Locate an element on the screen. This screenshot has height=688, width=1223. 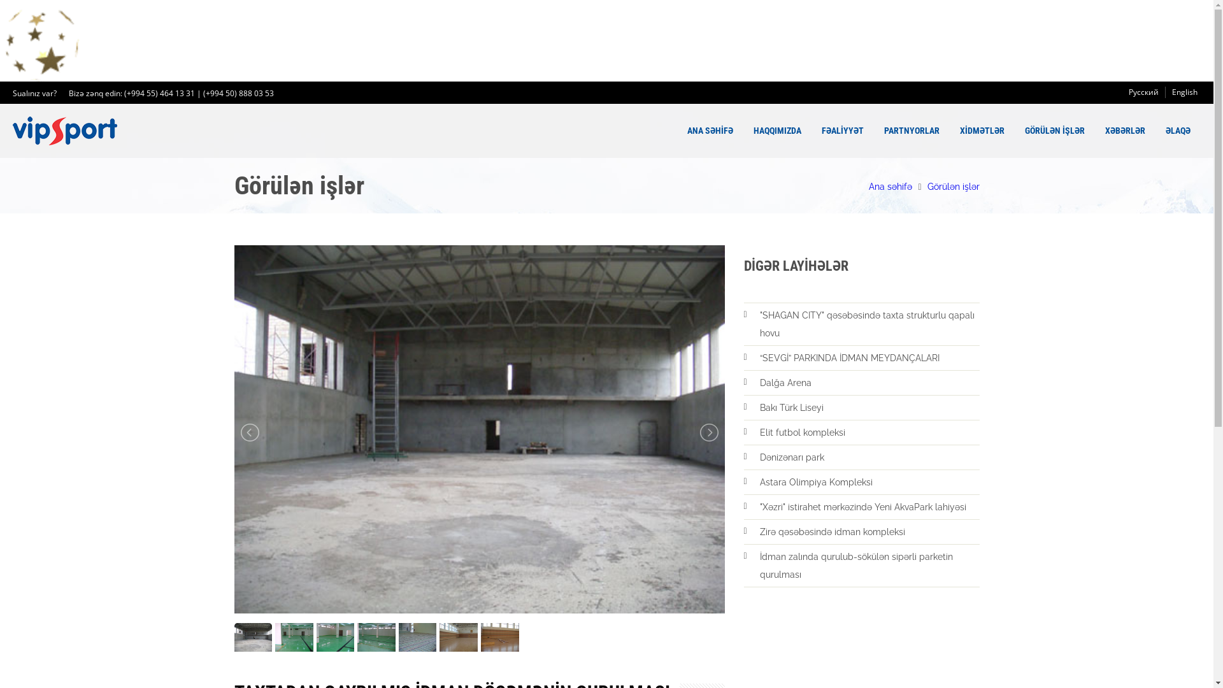
HAQQIMIZDA is located at coordinates (777, 131).